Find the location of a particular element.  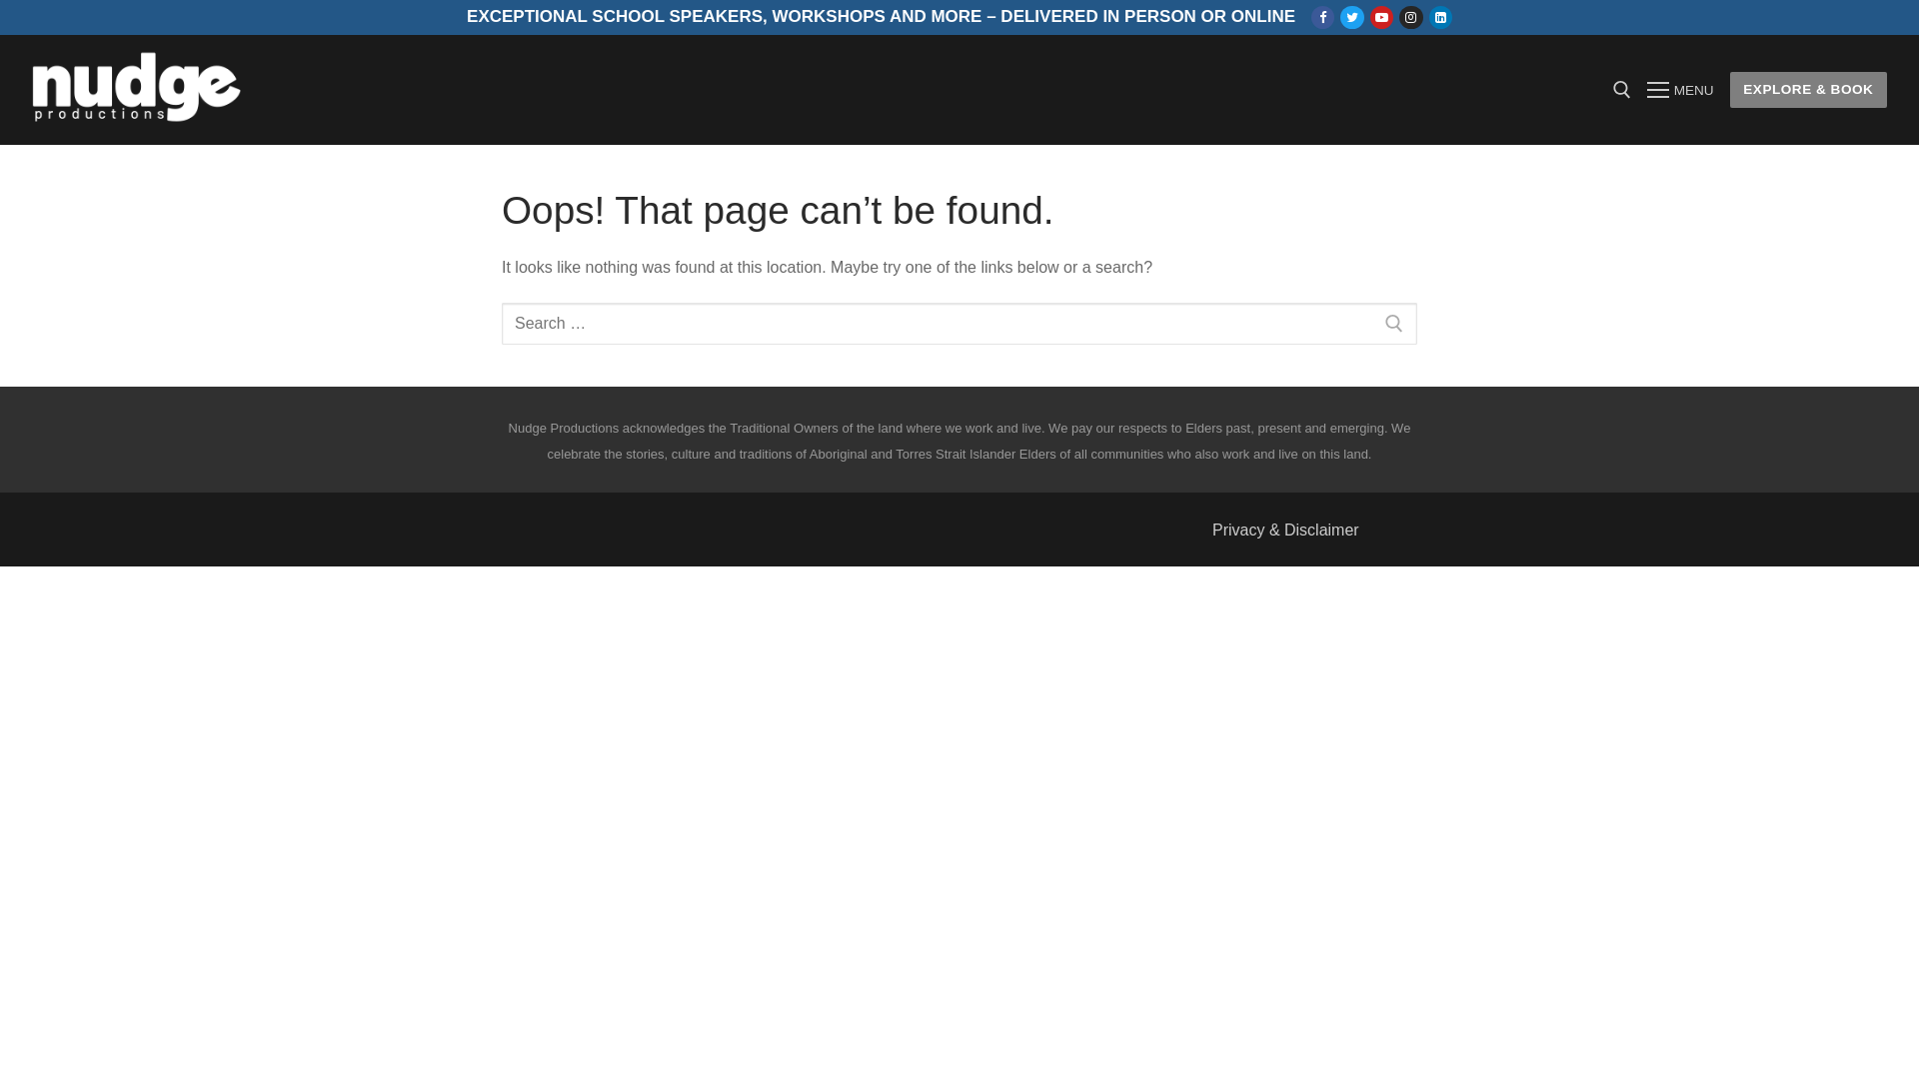

Twitter is located at coordinates (1353, 18).